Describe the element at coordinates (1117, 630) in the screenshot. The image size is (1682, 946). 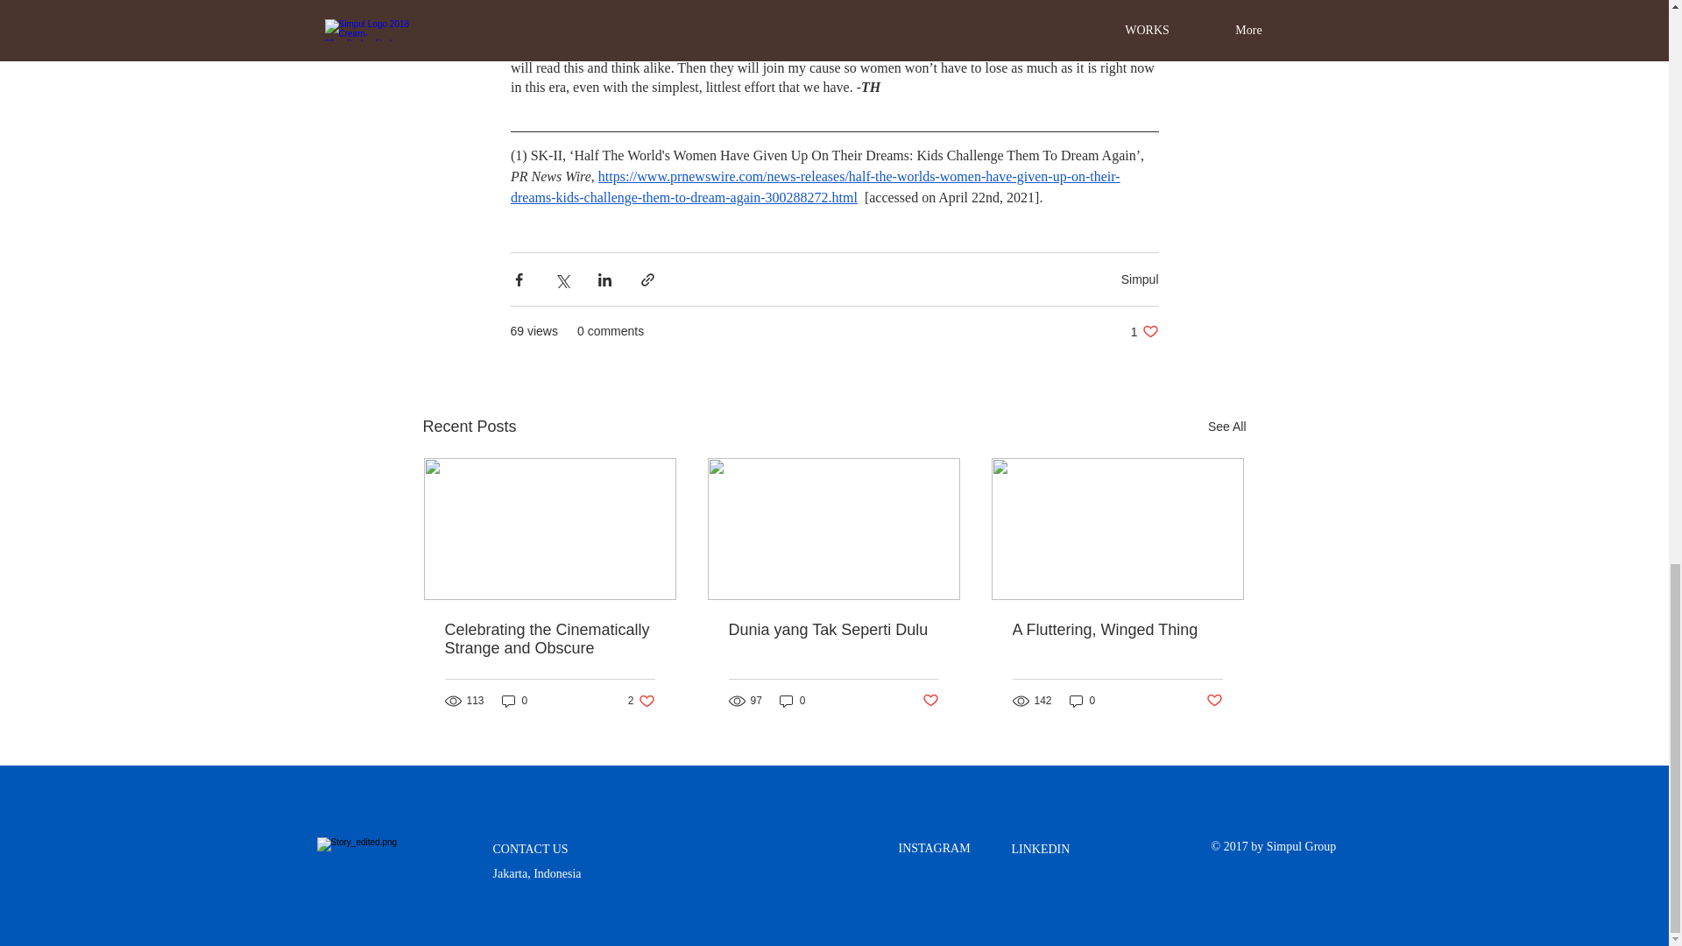
I see `A Fluttering, Winged Thing` at that location.